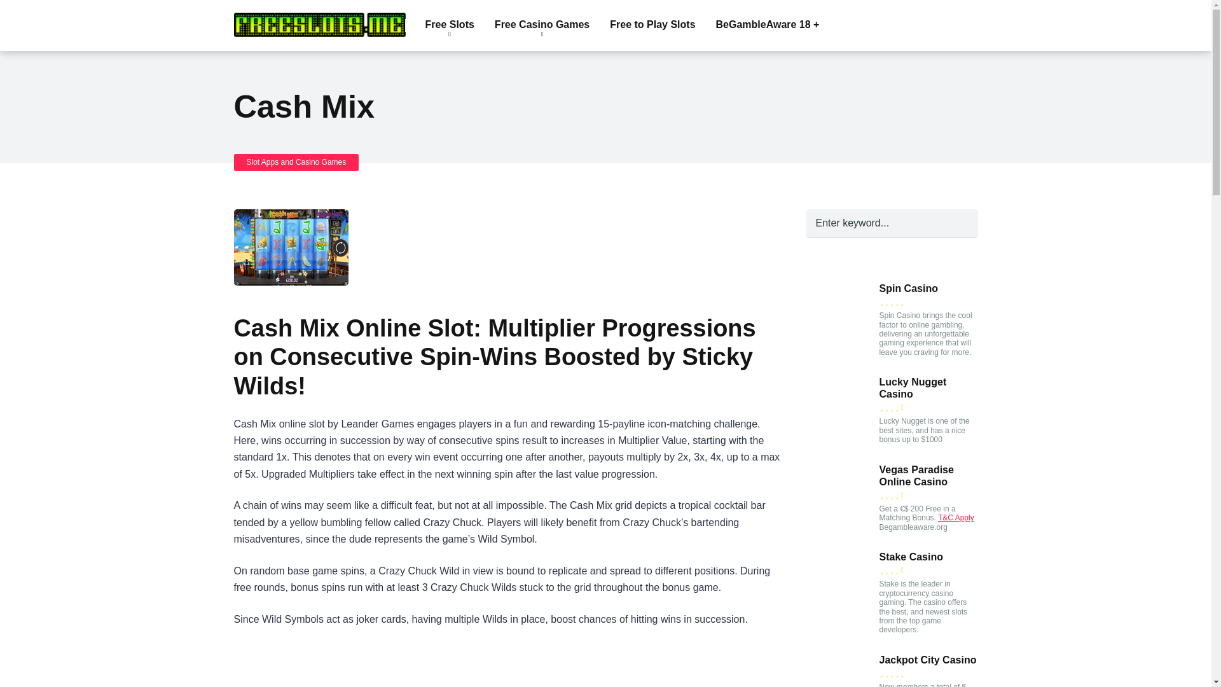  I want to click on Spin Casino, so click(842, 347).